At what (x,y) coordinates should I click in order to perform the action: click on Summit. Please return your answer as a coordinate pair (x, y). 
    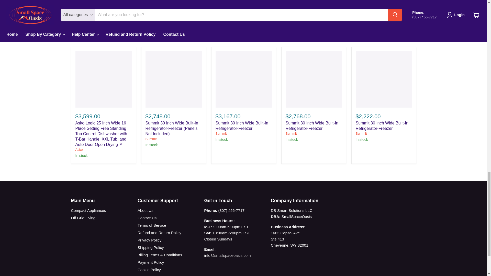
    Looking at the image, I should click on (361, 133).